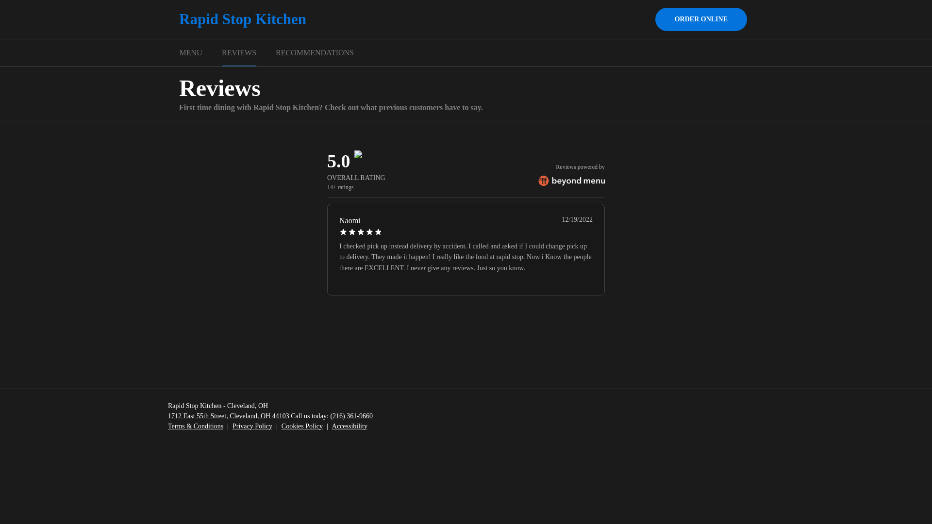  Describe the element at coordinates (252, 426) in the screenshot. I see `Privacy Policy` at that location.